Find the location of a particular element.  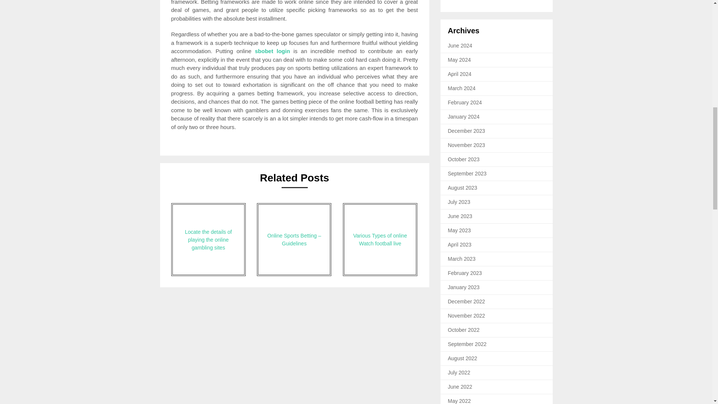

October 2023 is located at coordinates (464, 159).